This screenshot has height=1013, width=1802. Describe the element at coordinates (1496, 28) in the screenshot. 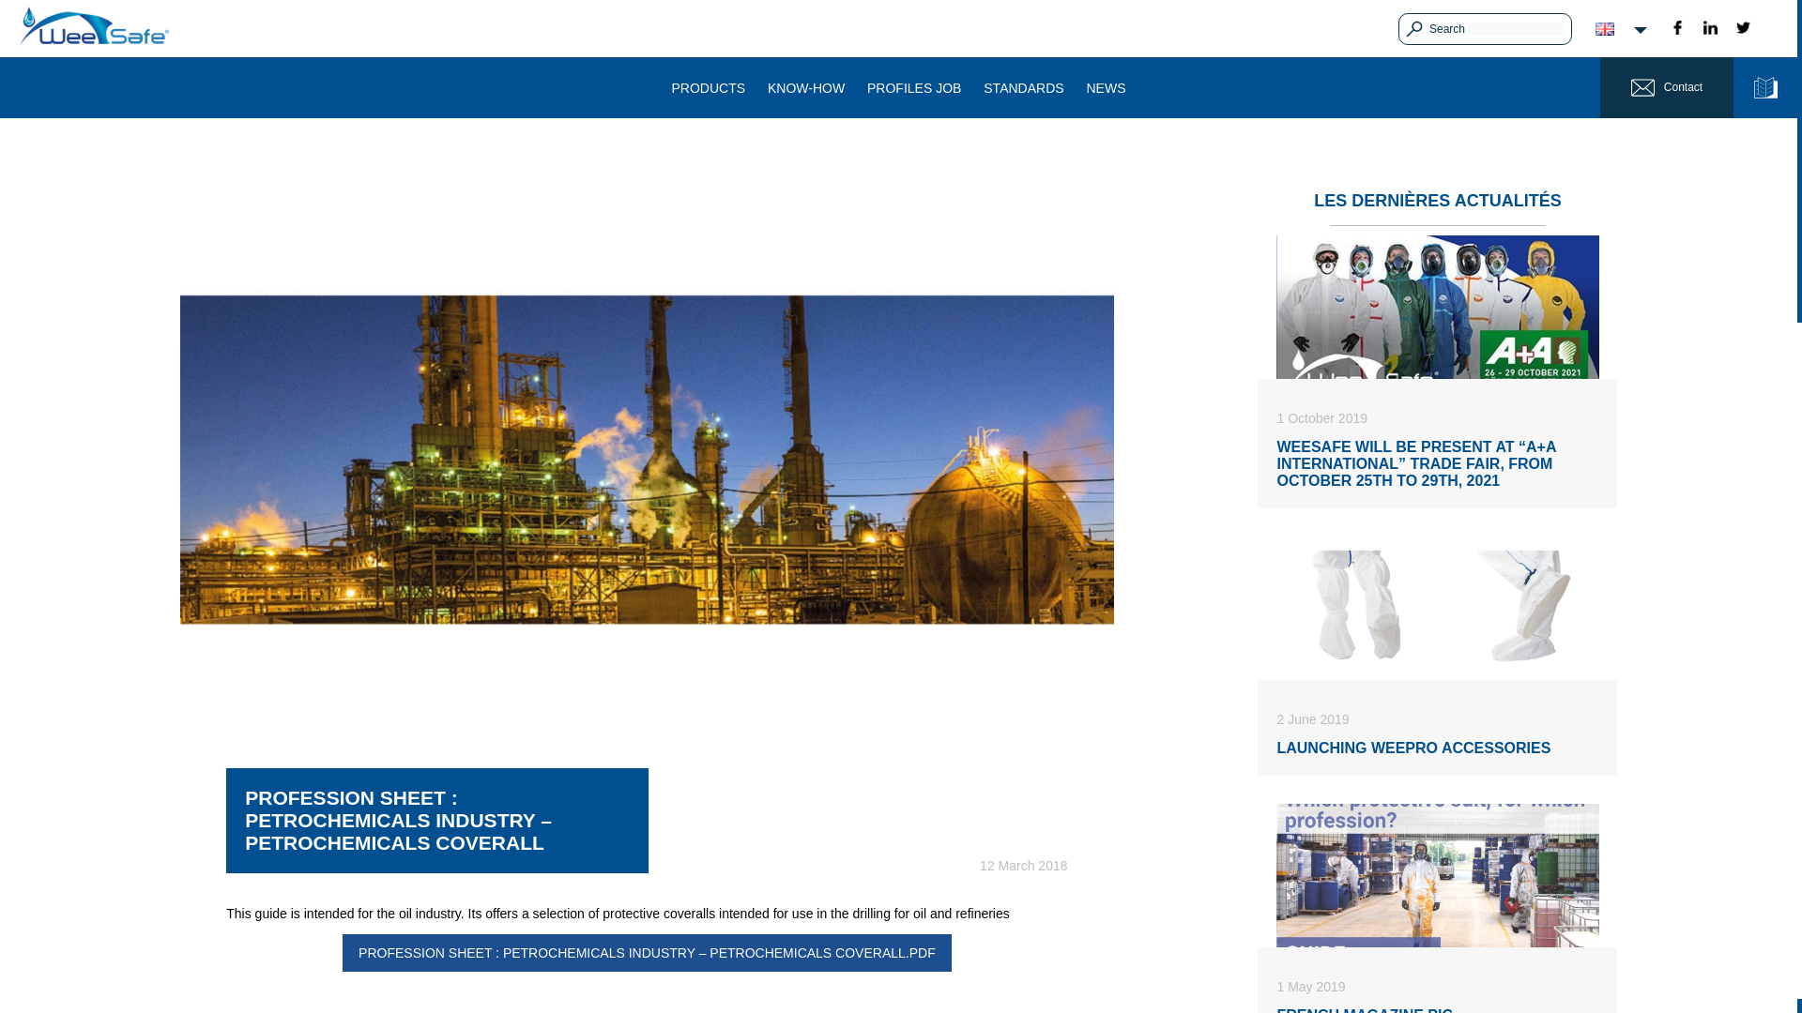

I see `Search` at that location.